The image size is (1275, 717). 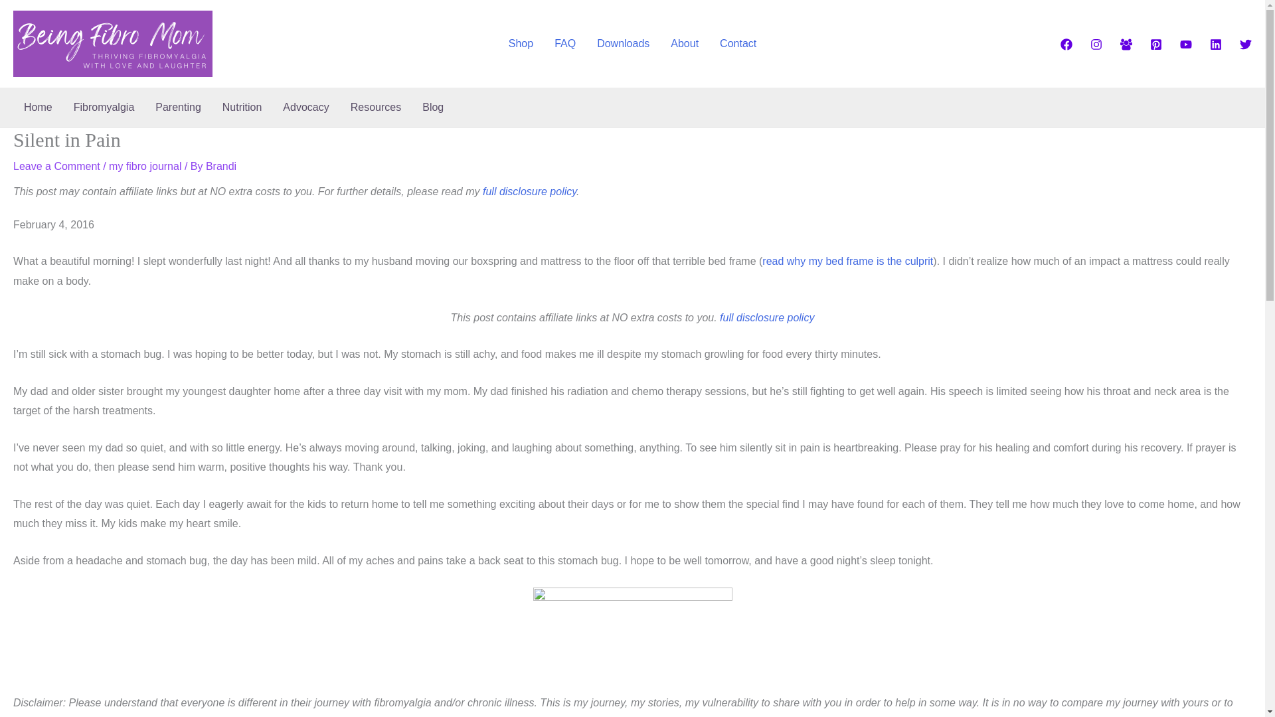 What do you see at coordinates (178, 108) in the screenshot?
I see `Parenting` at bounding box center [178, 108].